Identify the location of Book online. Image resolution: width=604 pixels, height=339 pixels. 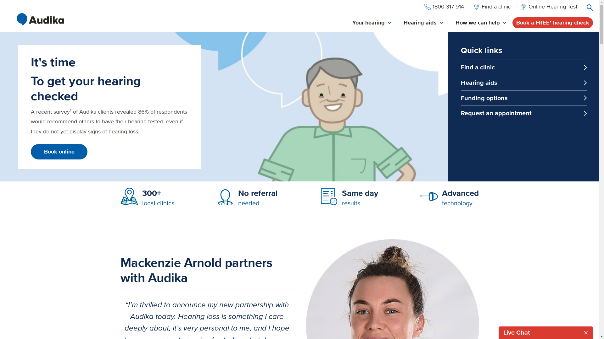
(59, 152).